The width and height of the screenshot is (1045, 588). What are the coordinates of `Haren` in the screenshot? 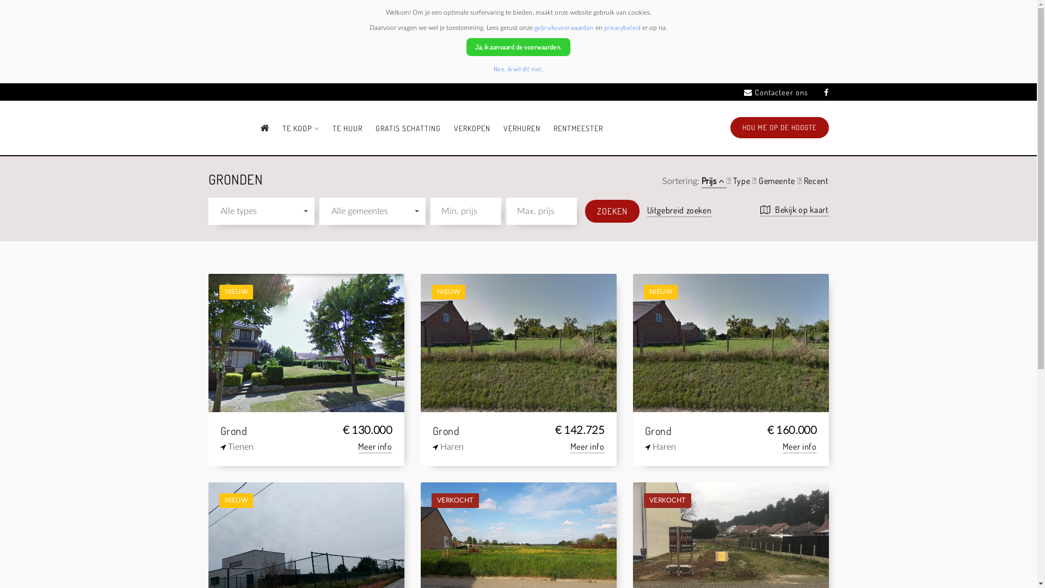 It's located at (501, 448).